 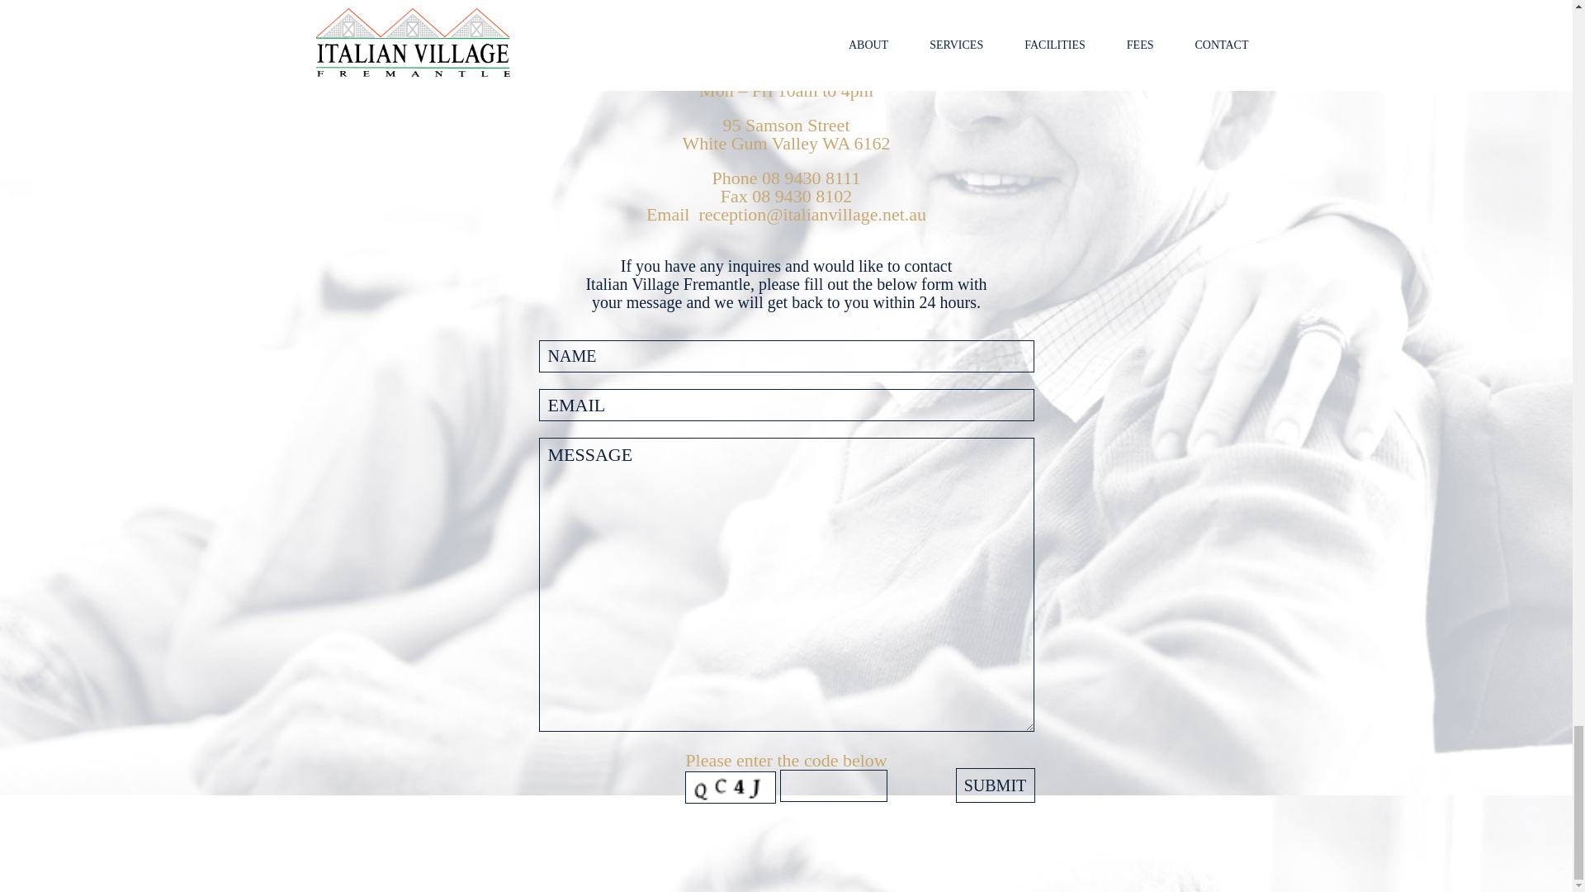 What do you see at coordinates (995, 785) in the screenshot?
I see `SUBMIT` at bounding box center [995, 785].